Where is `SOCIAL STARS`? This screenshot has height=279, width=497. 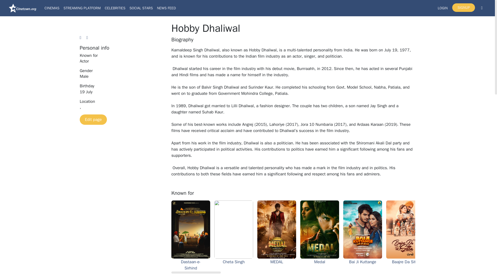
SOCIAL STARS is located at coordinates (141, 8).